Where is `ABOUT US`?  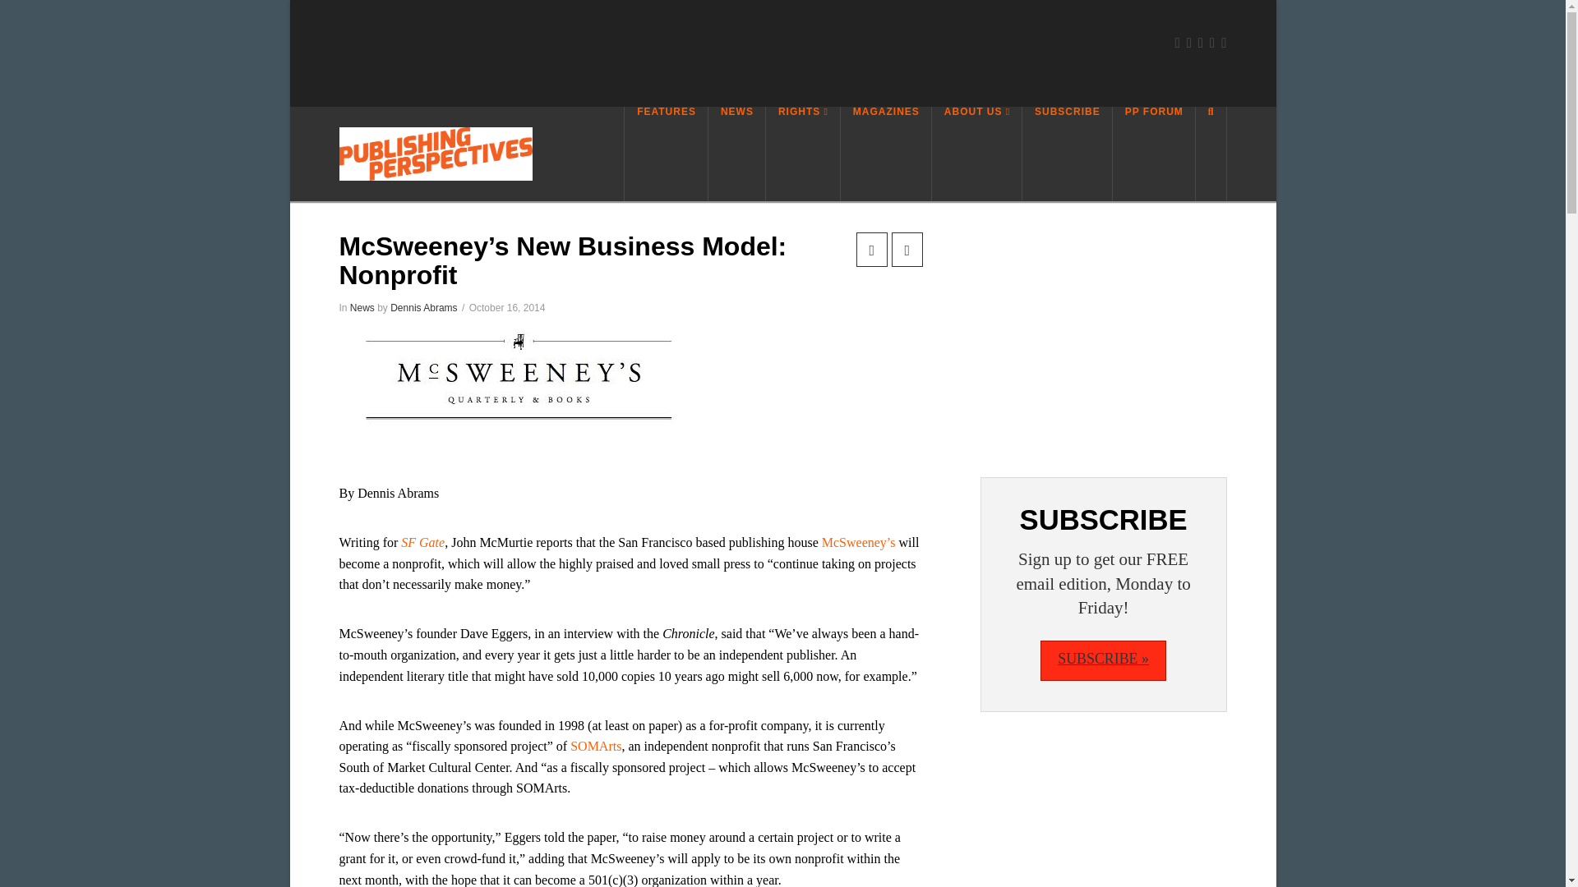 ABOUT US is located at coordinates (977, 154).